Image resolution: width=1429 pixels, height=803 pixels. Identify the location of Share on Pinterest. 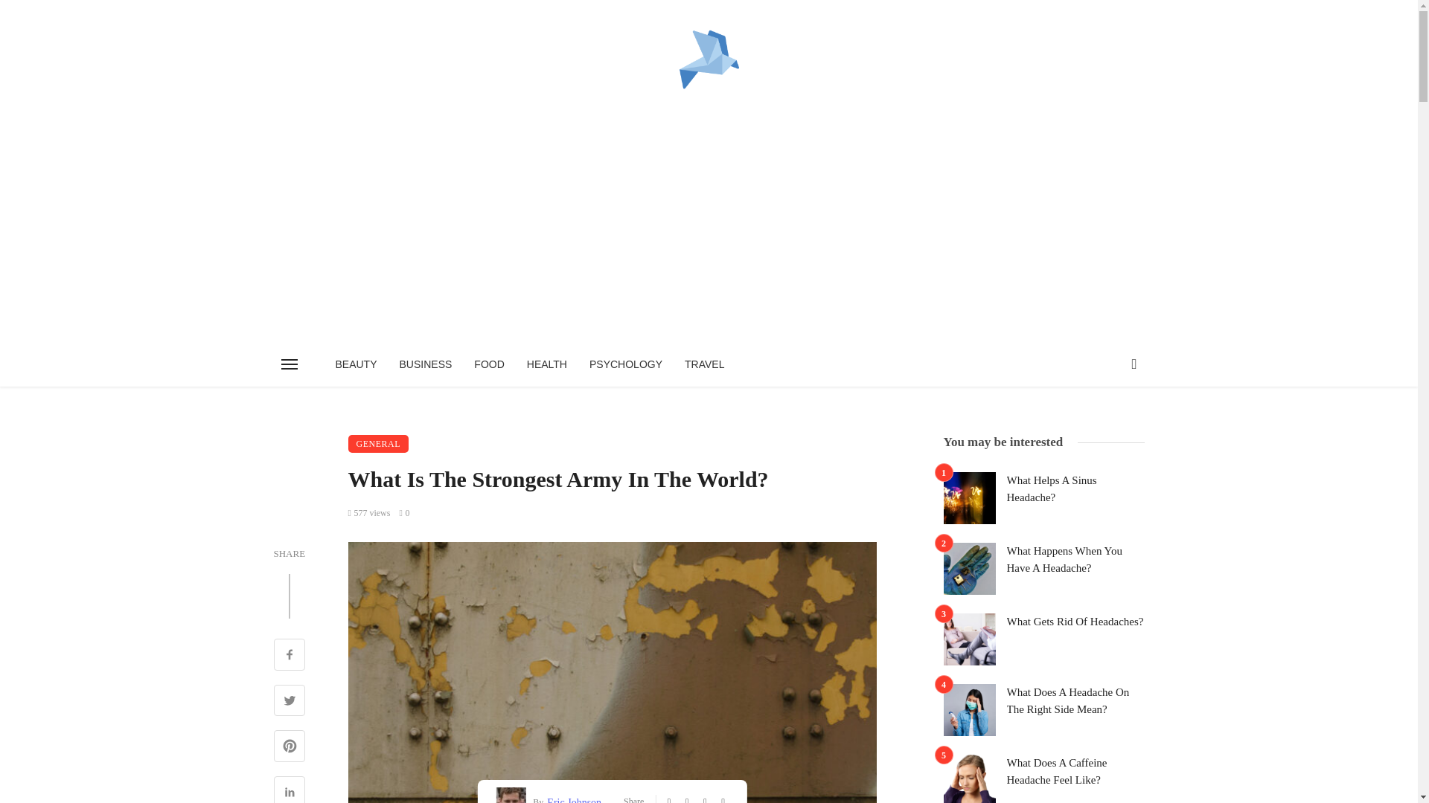
(290, 748).